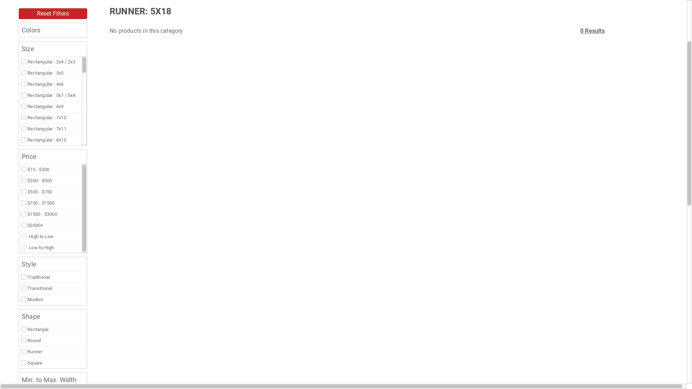  Describe the element at coordinates (39, 81) in the screenshot. I see `Visual Search` at that location.